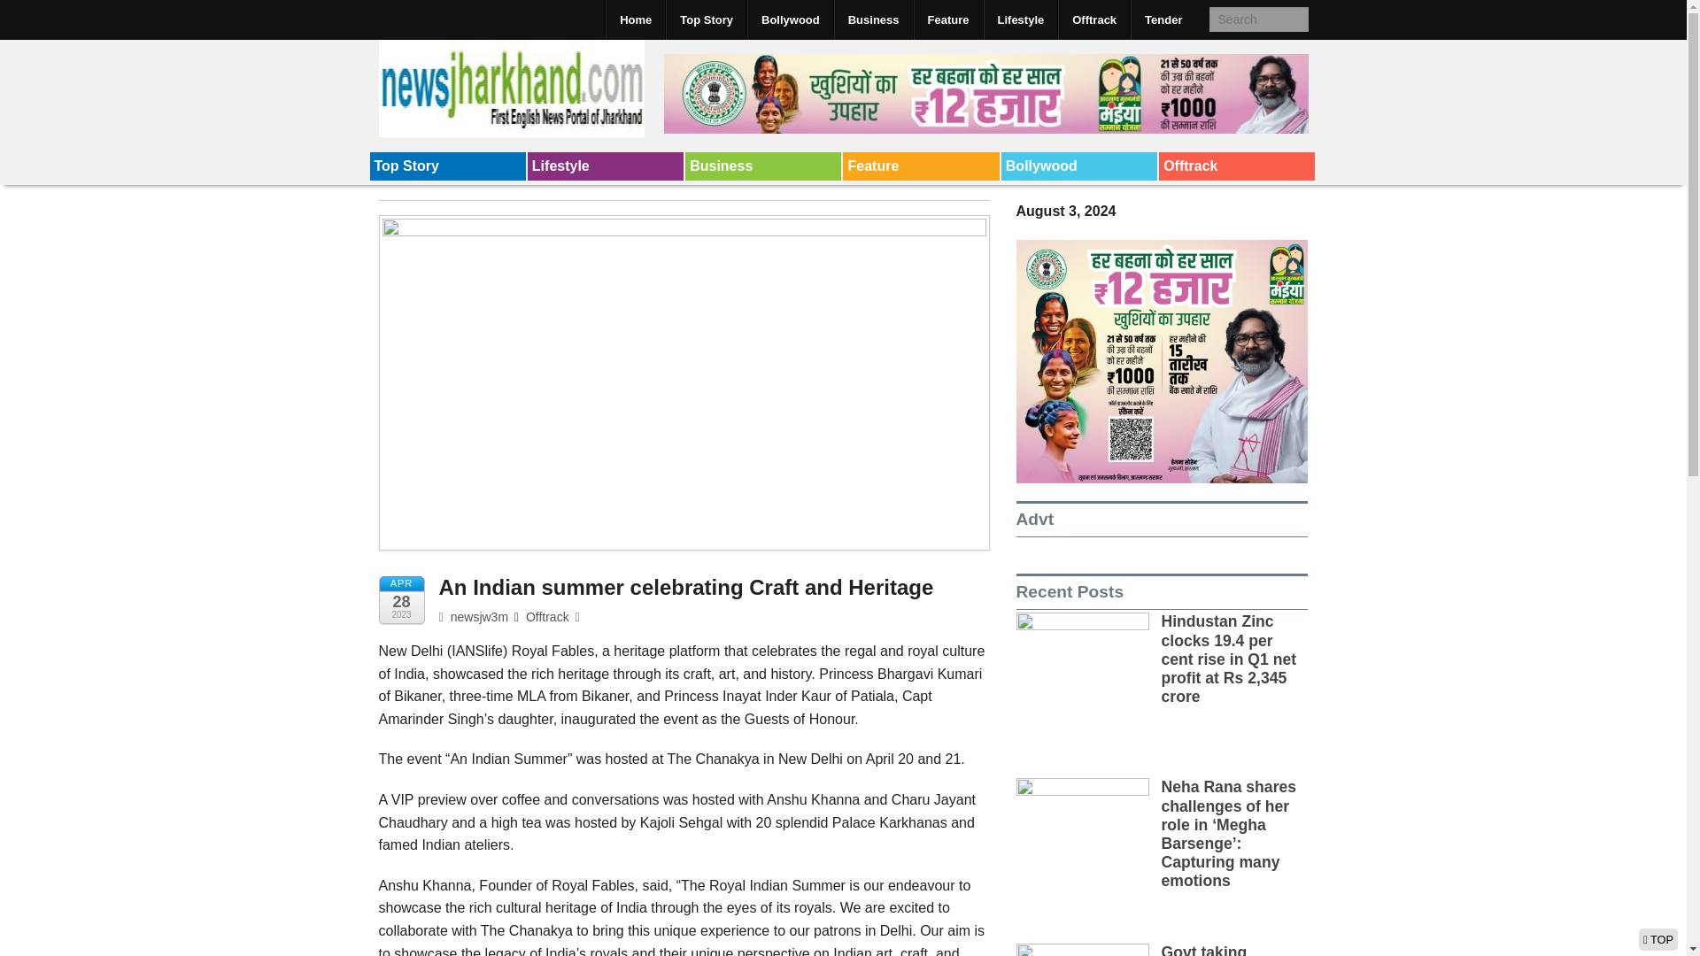 Image resolution: width=1700 pixels, height=956 pixels. What do you see at coordinates (1078, 166) in the screenshot?
I see `Bollywood` at bounding box center [1078, 166].